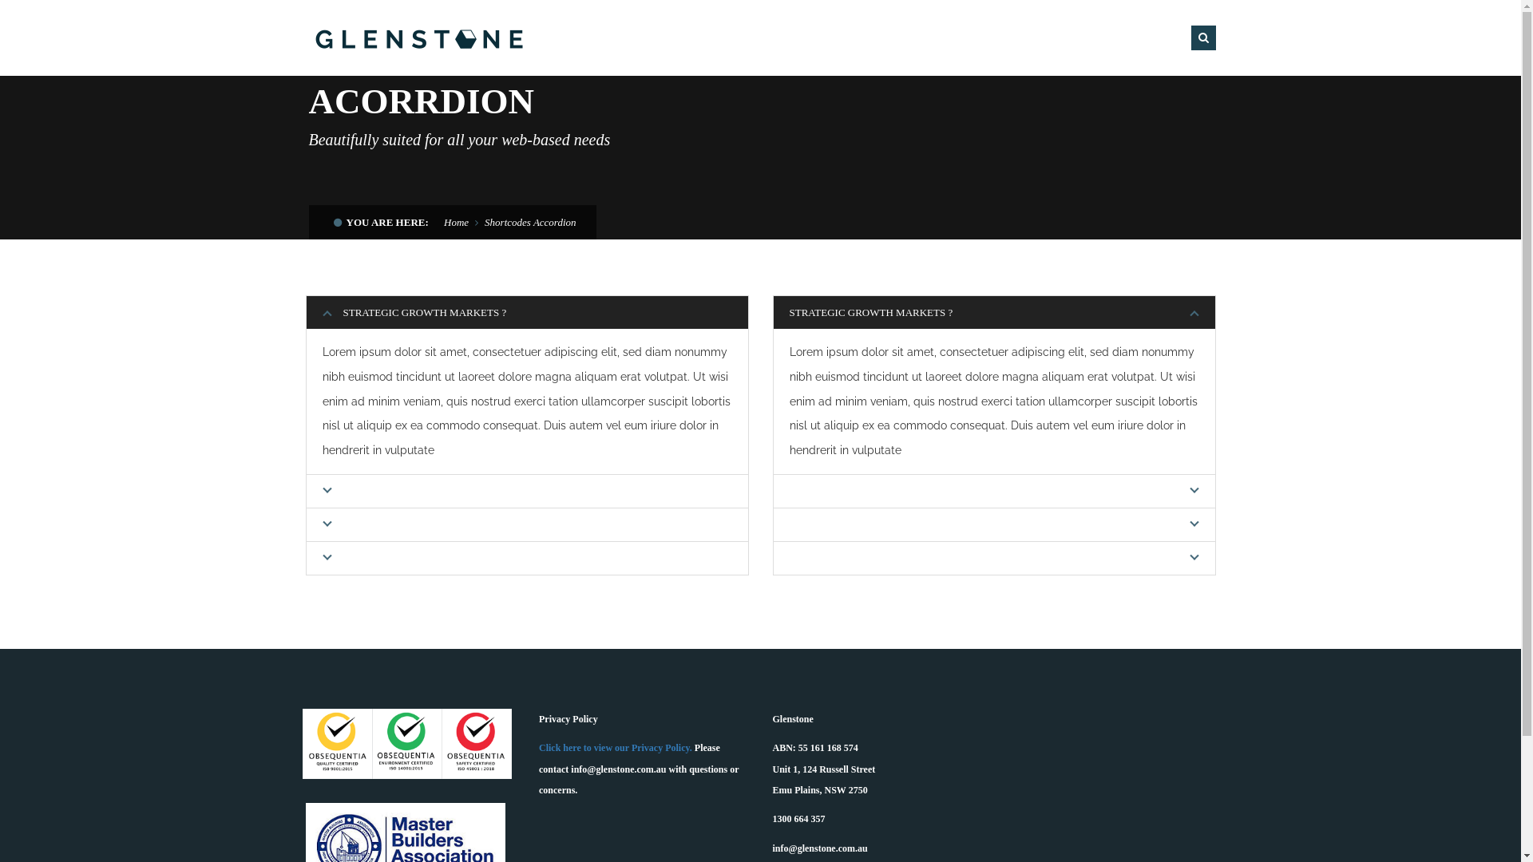  What do you see at coordinates (1110, 38) in the screenshot?
I see `INSURANCE SERVICES` at bounding box center [1110, 38].